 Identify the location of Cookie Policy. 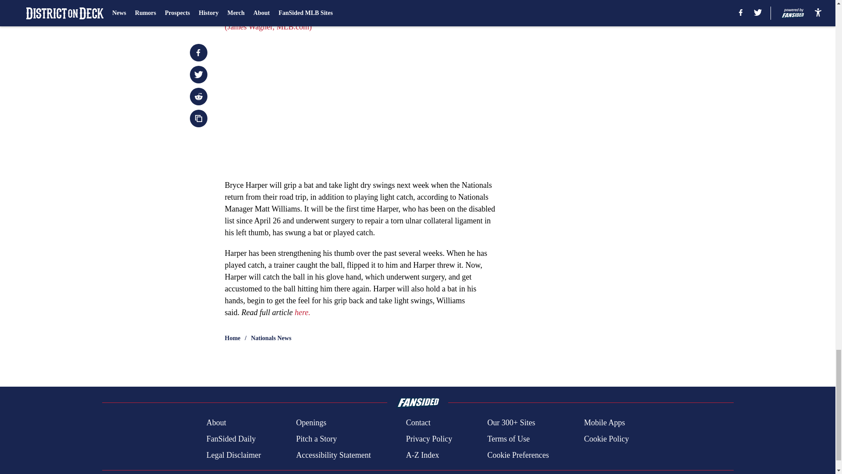
(607, 439).